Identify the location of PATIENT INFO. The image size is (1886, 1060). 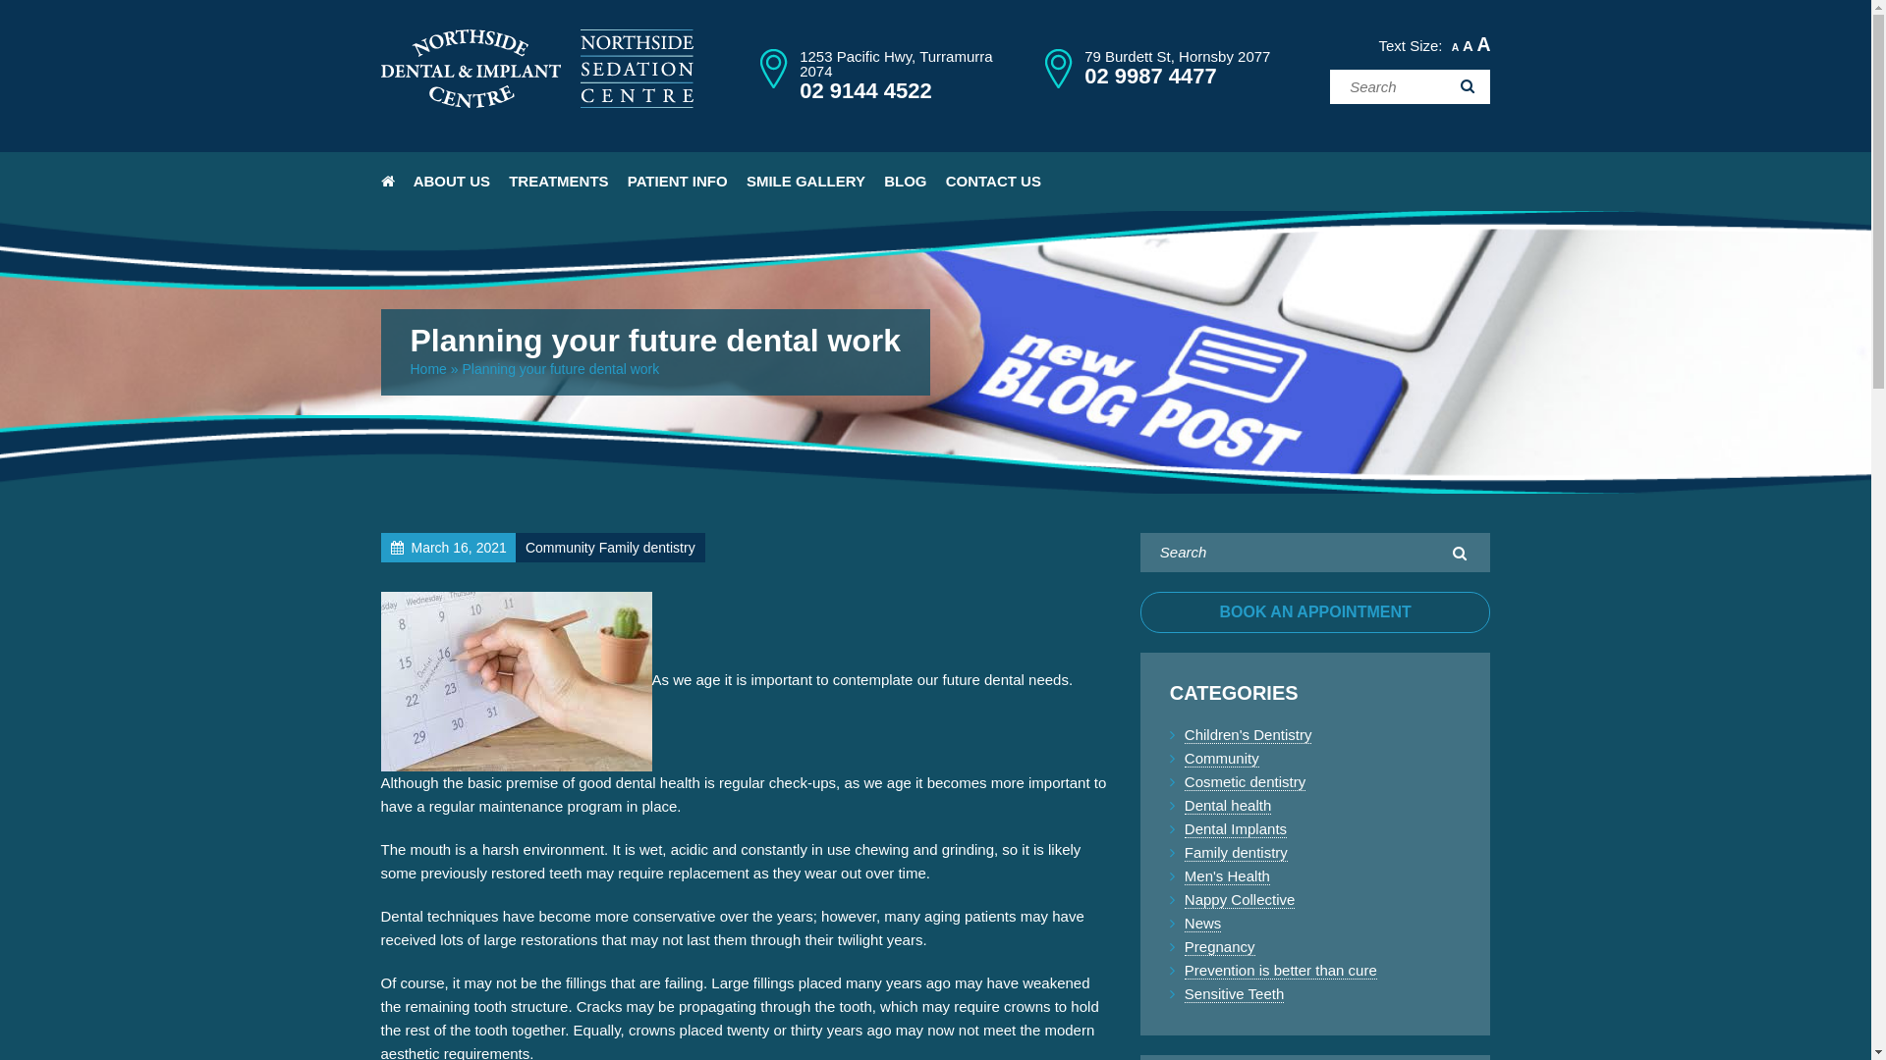
(678, 182).